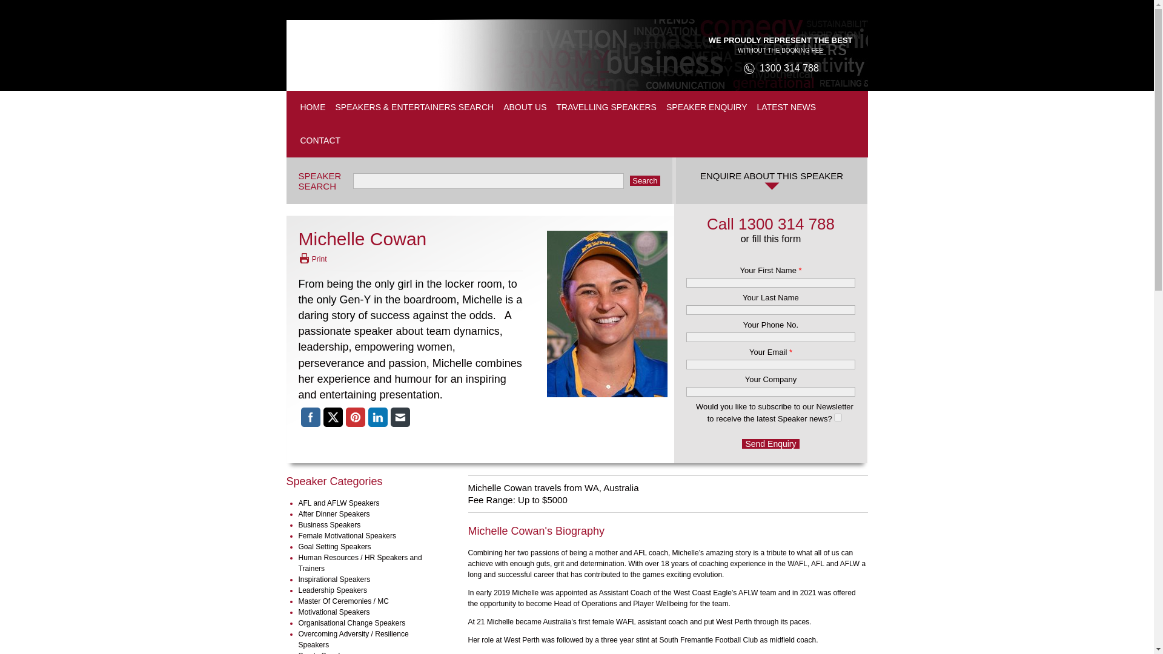 The height and width of the screenshot is (654, 1163). I want to click on Inspirational Speakers, so click(333, 580).